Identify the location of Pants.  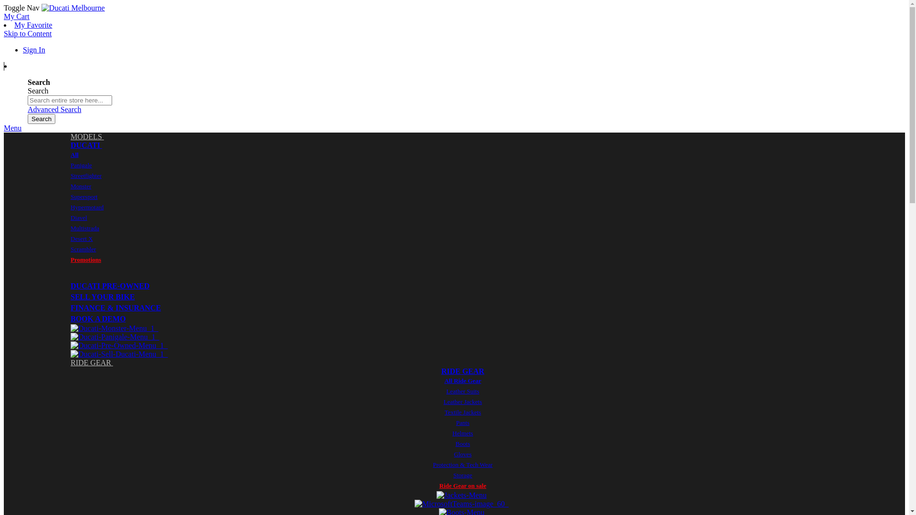
(463, 422).